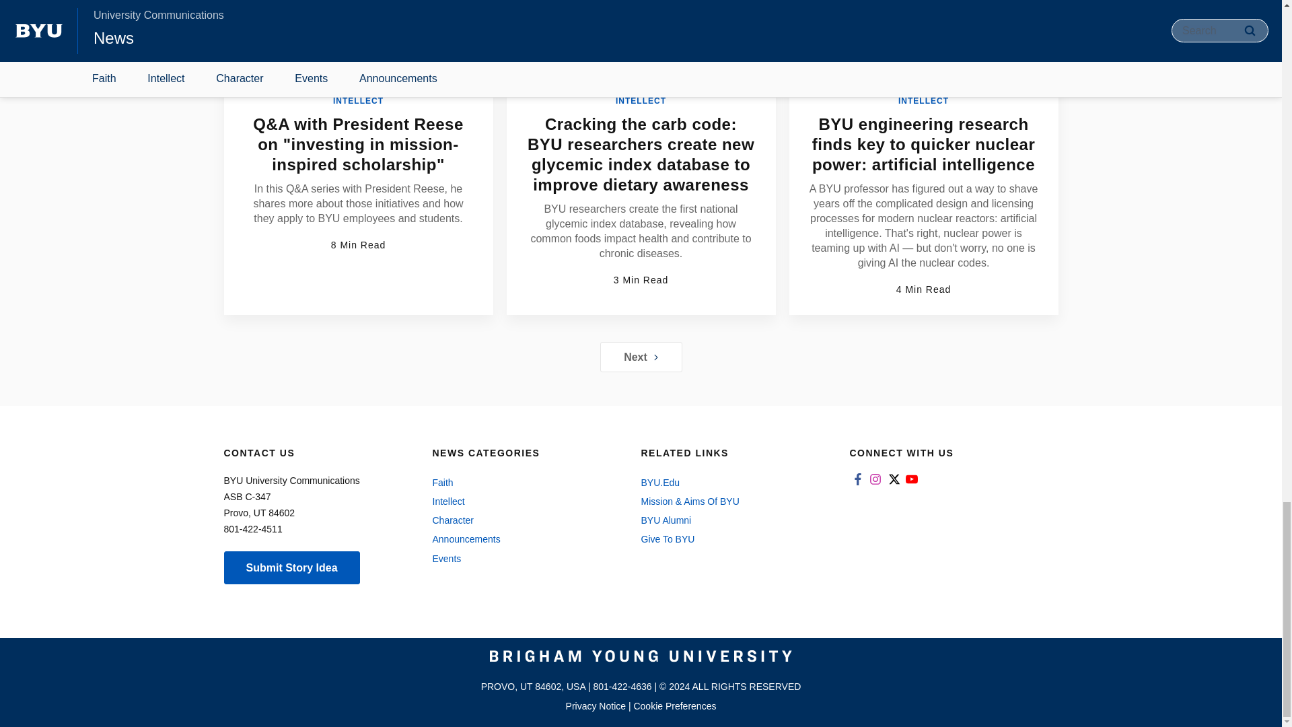 Image resolution: width=1292 pixels, height=727 pixels. Describe the element at coordinates (522, 520) in the screenshot. I see `Character` at that location.